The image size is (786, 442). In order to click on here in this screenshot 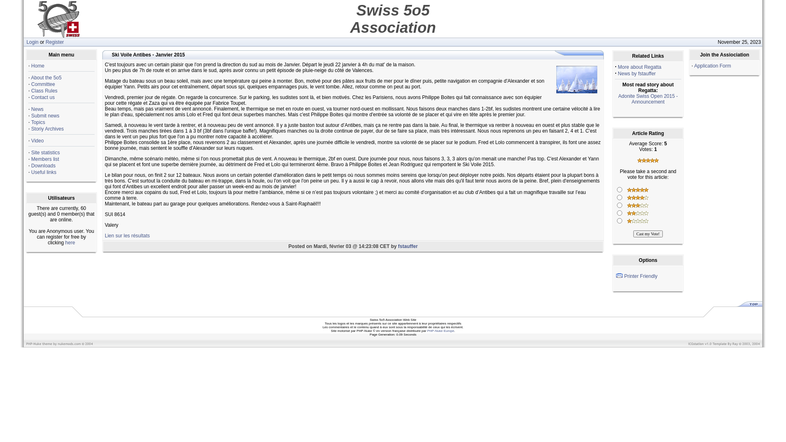, I will do `click(70, 243)`.